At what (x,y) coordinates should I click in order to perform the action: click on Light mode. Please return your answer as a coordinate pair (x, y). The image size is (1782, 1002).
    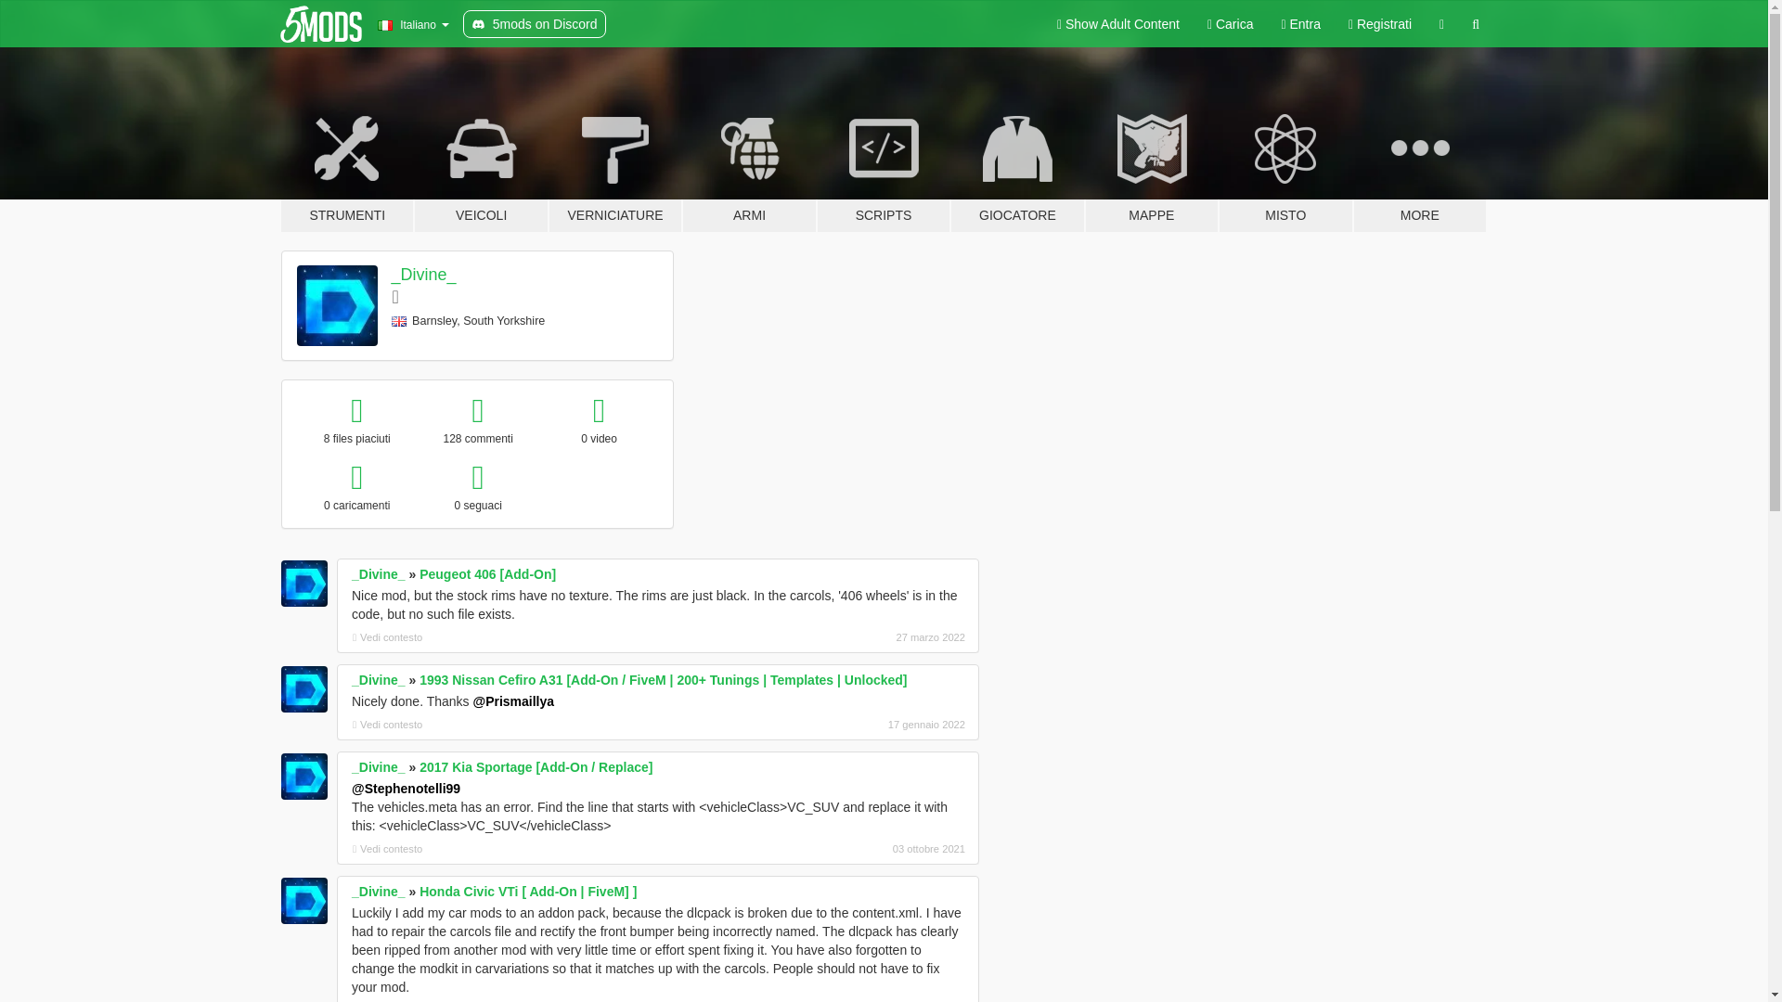
    Looking at the image, I should click on (1117, 24).